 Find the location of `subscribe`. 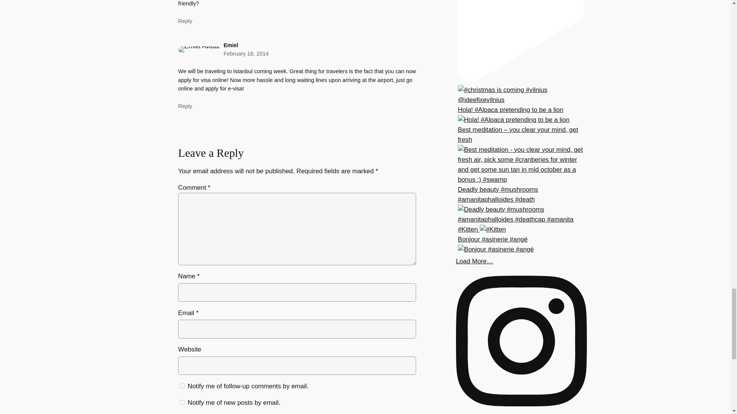

subscribe is located at coordinates (182, 386).